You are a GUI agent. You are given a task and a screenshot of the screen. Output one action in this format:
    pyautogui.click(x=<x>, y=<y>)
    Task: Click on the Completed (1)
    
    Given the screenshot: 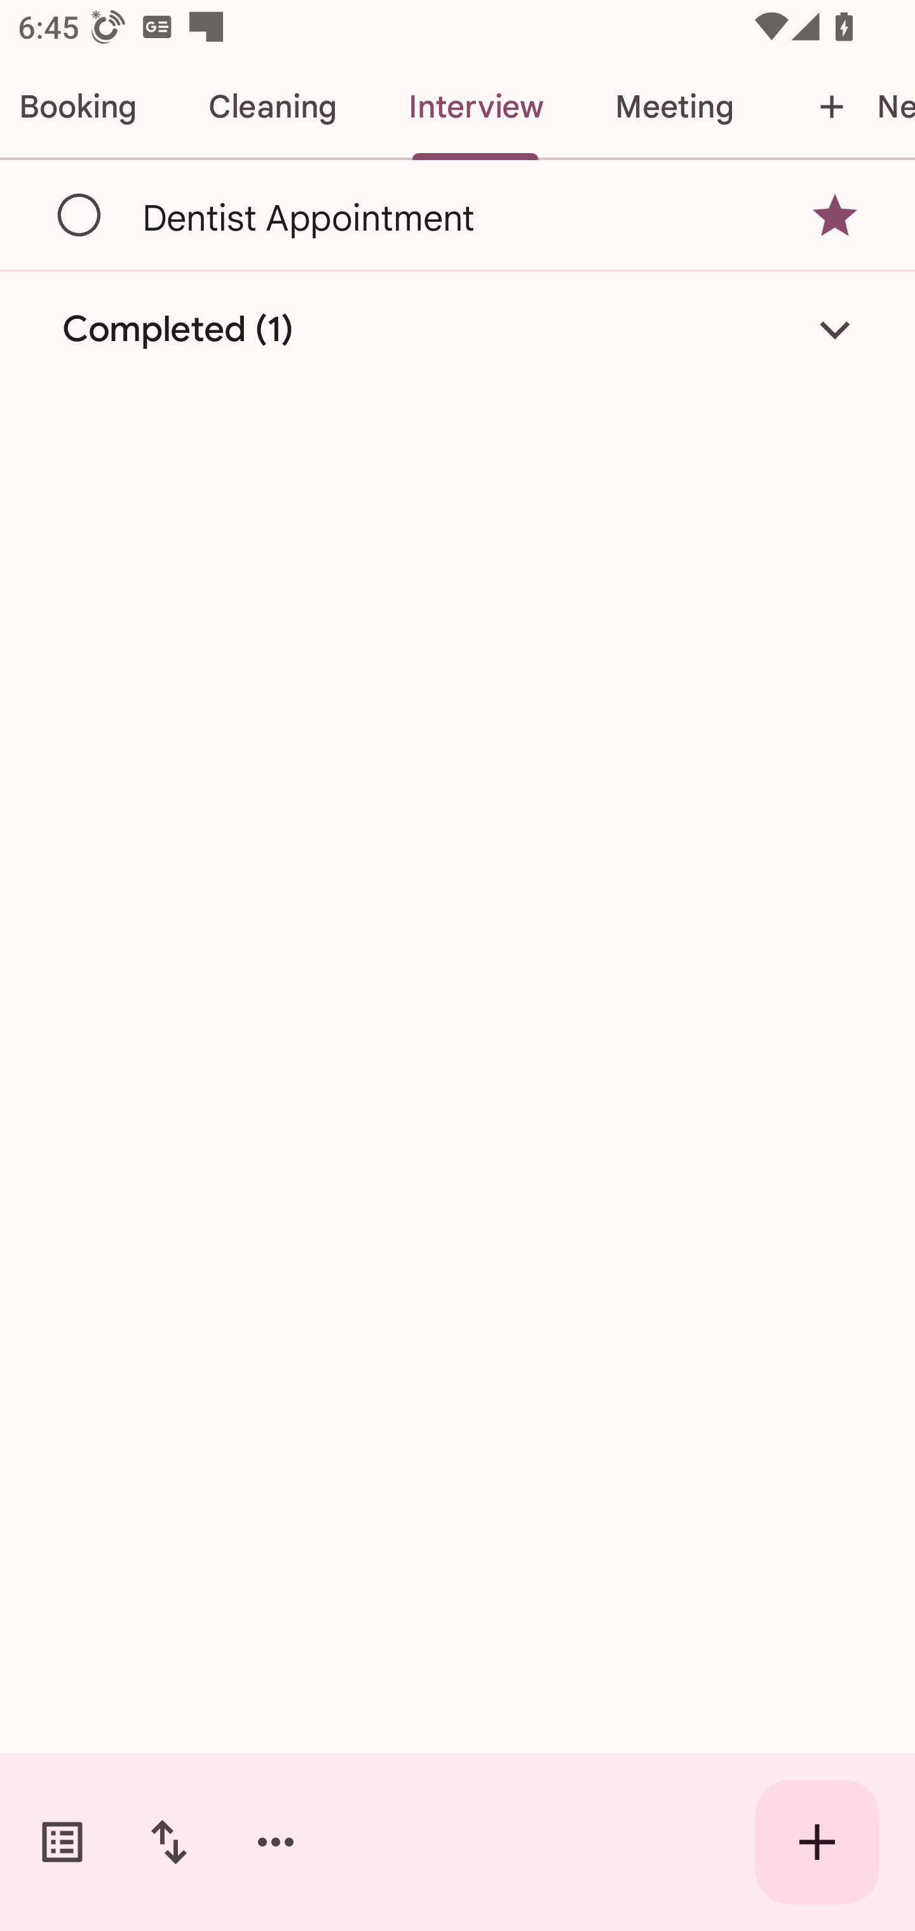 What is the action you would take?
    pyautogui.click(x=457, y=330)
    